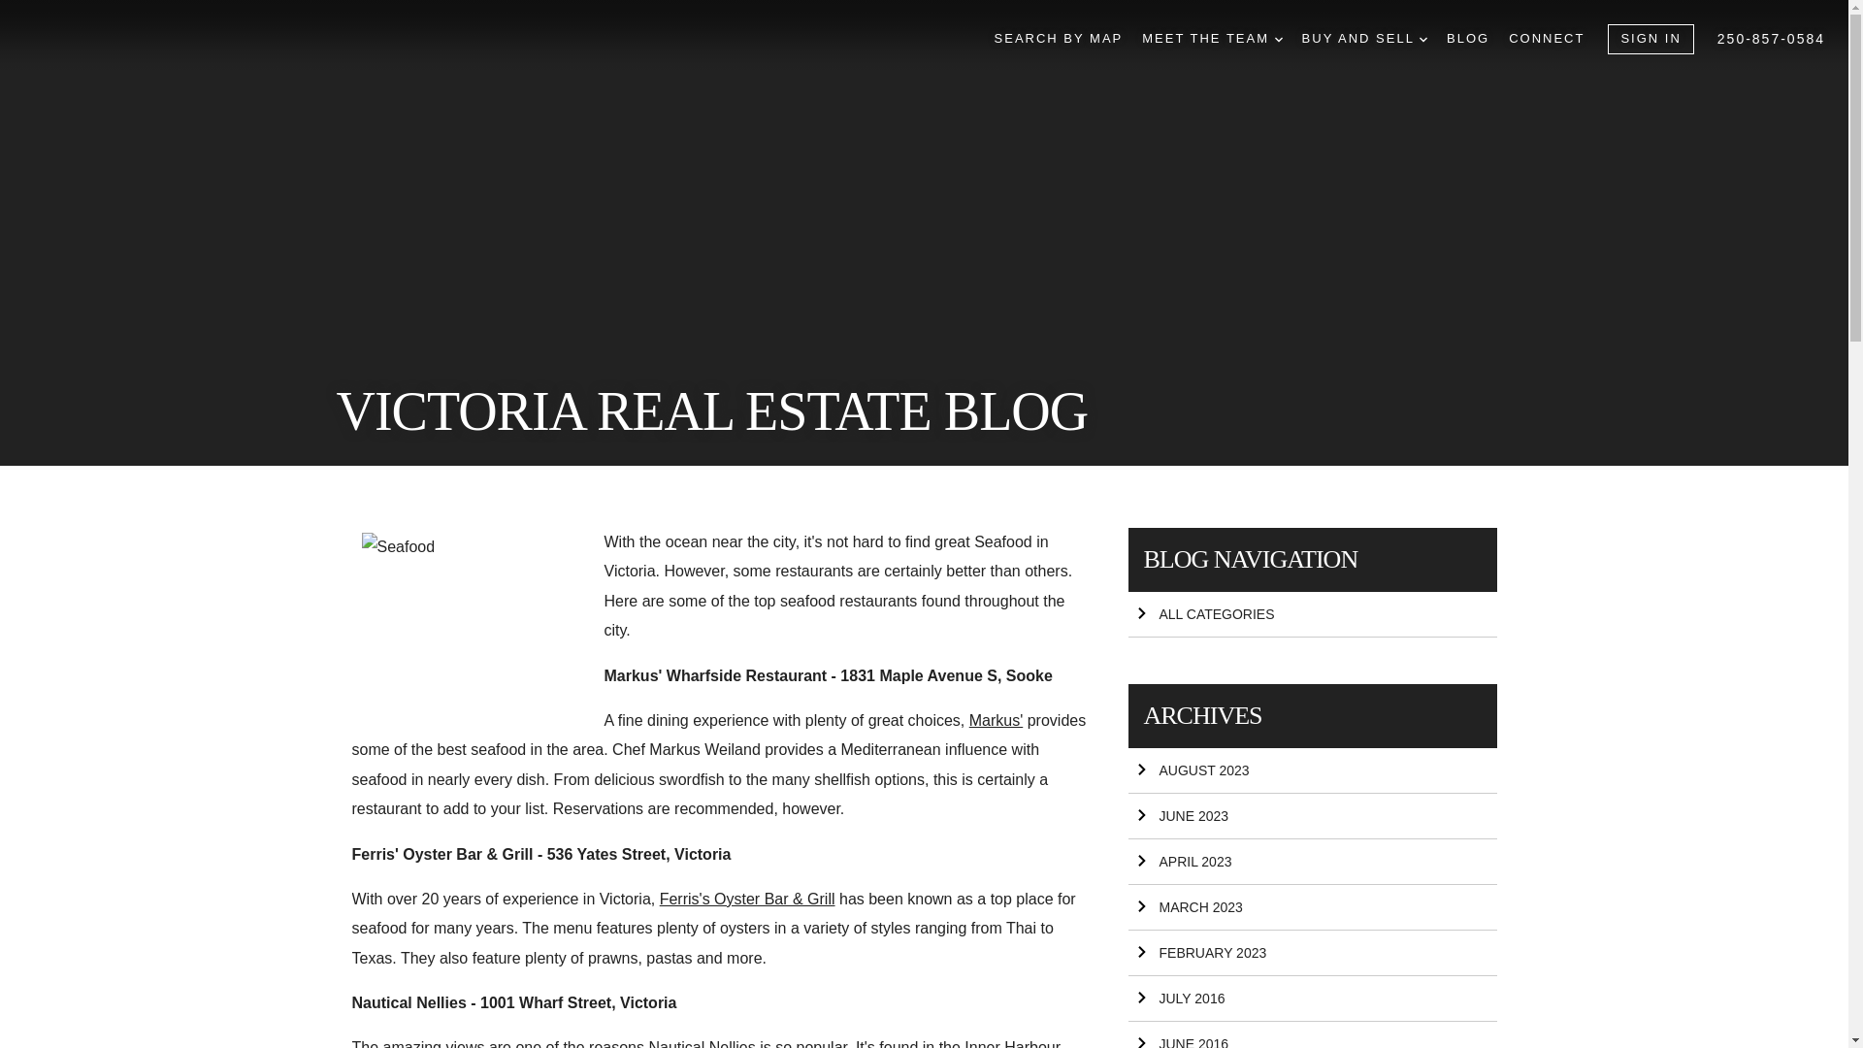 The image size is (1863, 1048). I want to click on AUGUST 2023, so click(1311, 770).